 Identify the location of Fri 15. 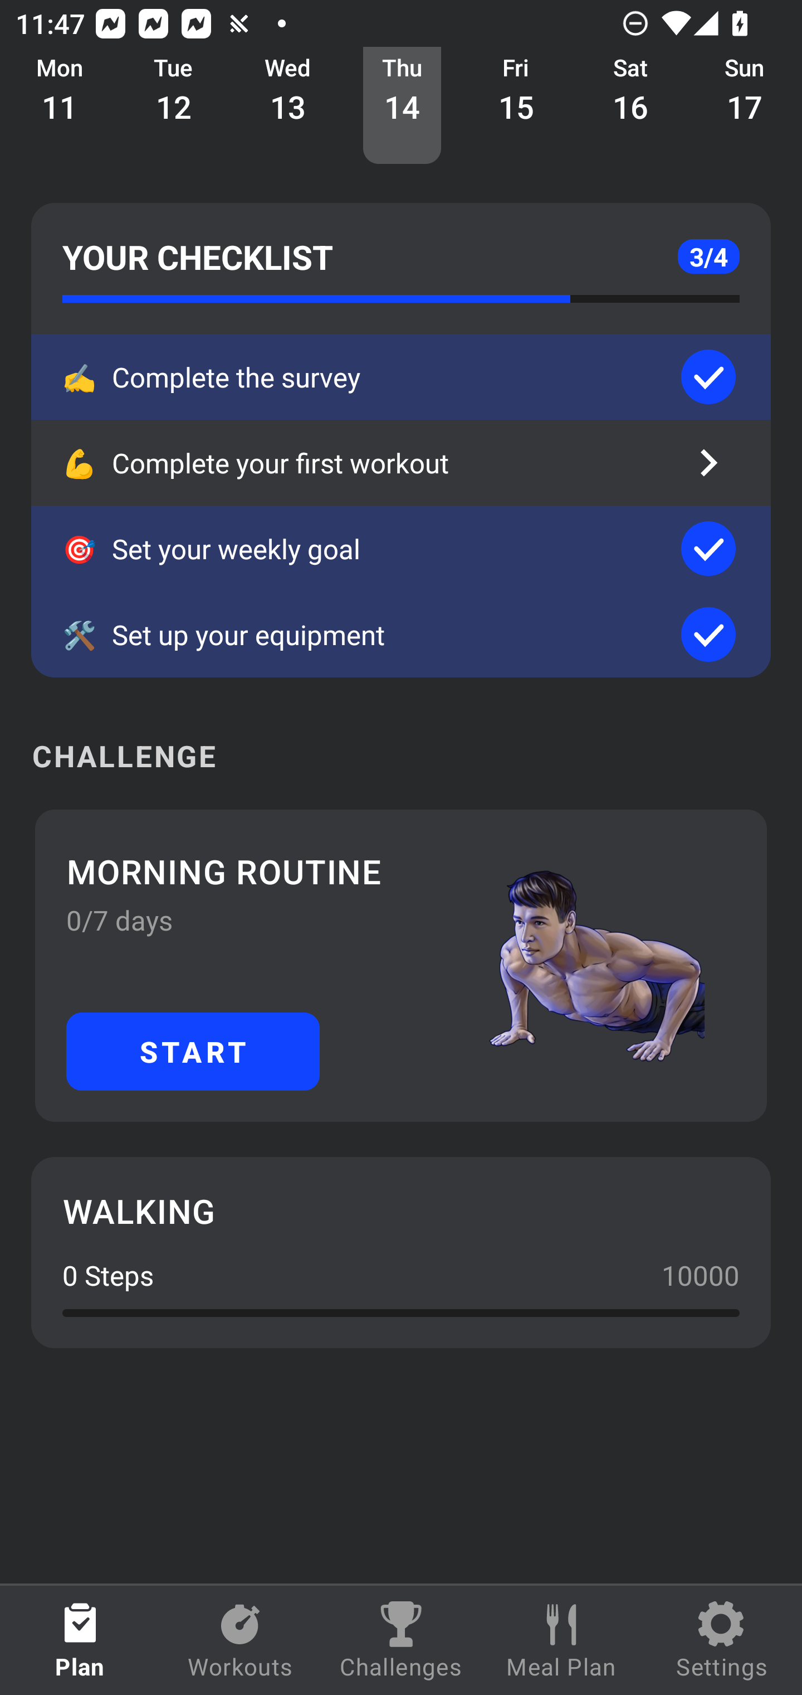
(516, 106).